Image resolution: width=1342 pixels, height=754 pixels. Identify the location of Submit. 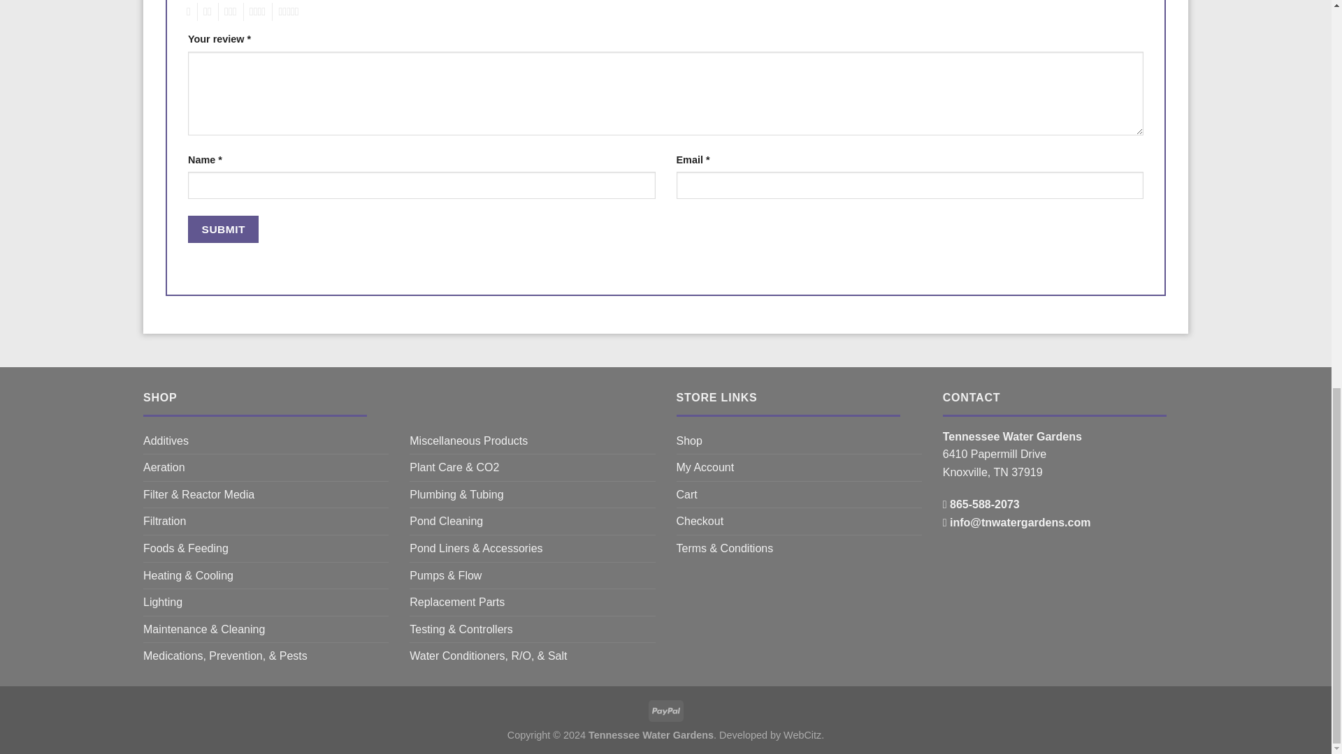
(223, 229).